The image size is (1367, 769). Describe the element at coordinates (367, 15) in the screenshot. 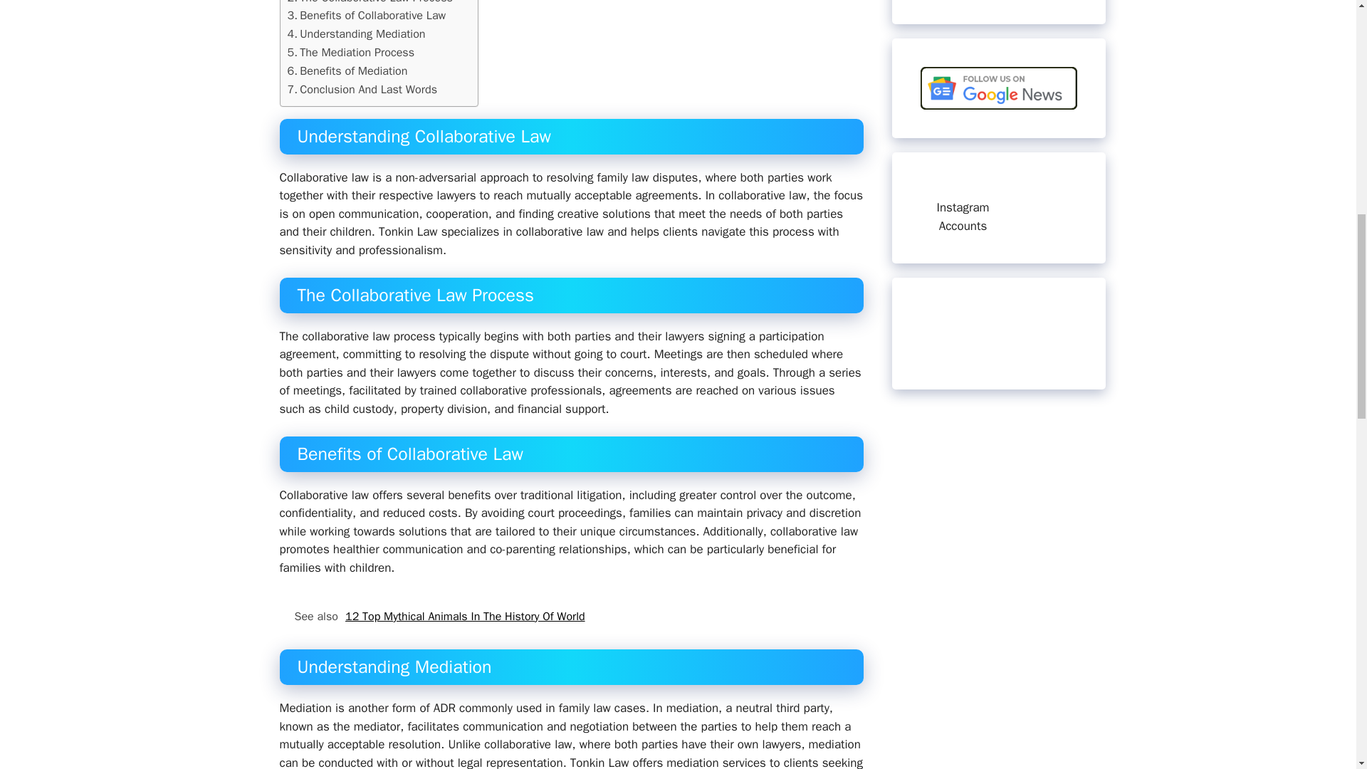

I see `Benefits of Collaborative Law` at that location.